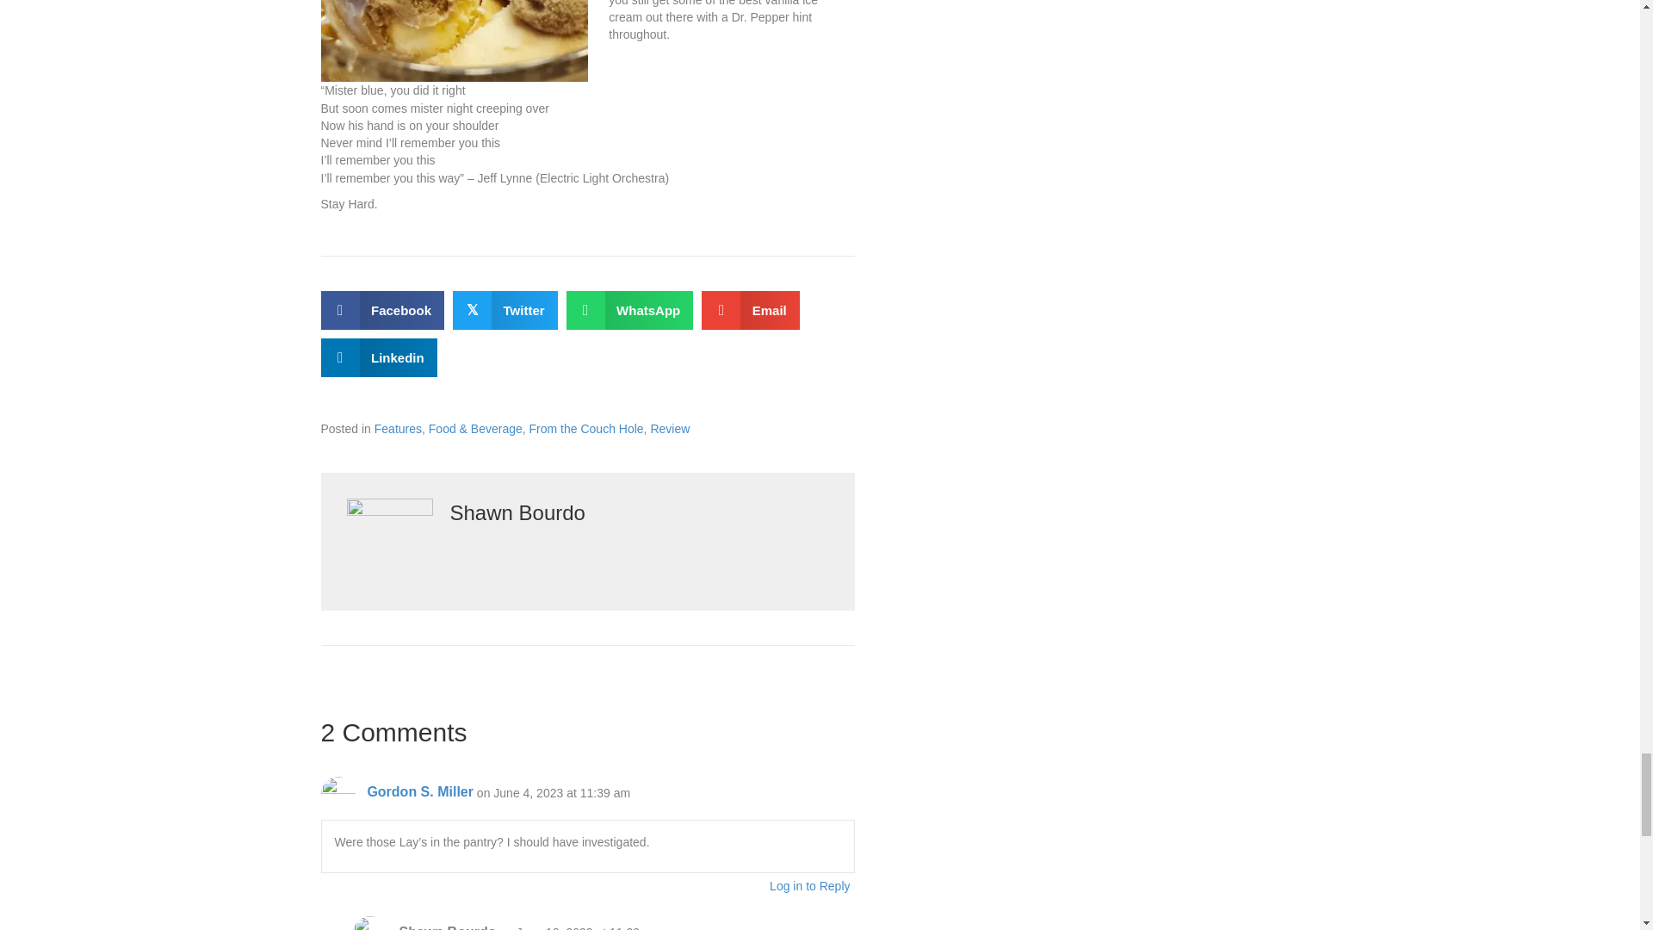  What do you see at coordinates (398, 429) in the screenshot?
I see `Features` at bounding box center [398, 429].